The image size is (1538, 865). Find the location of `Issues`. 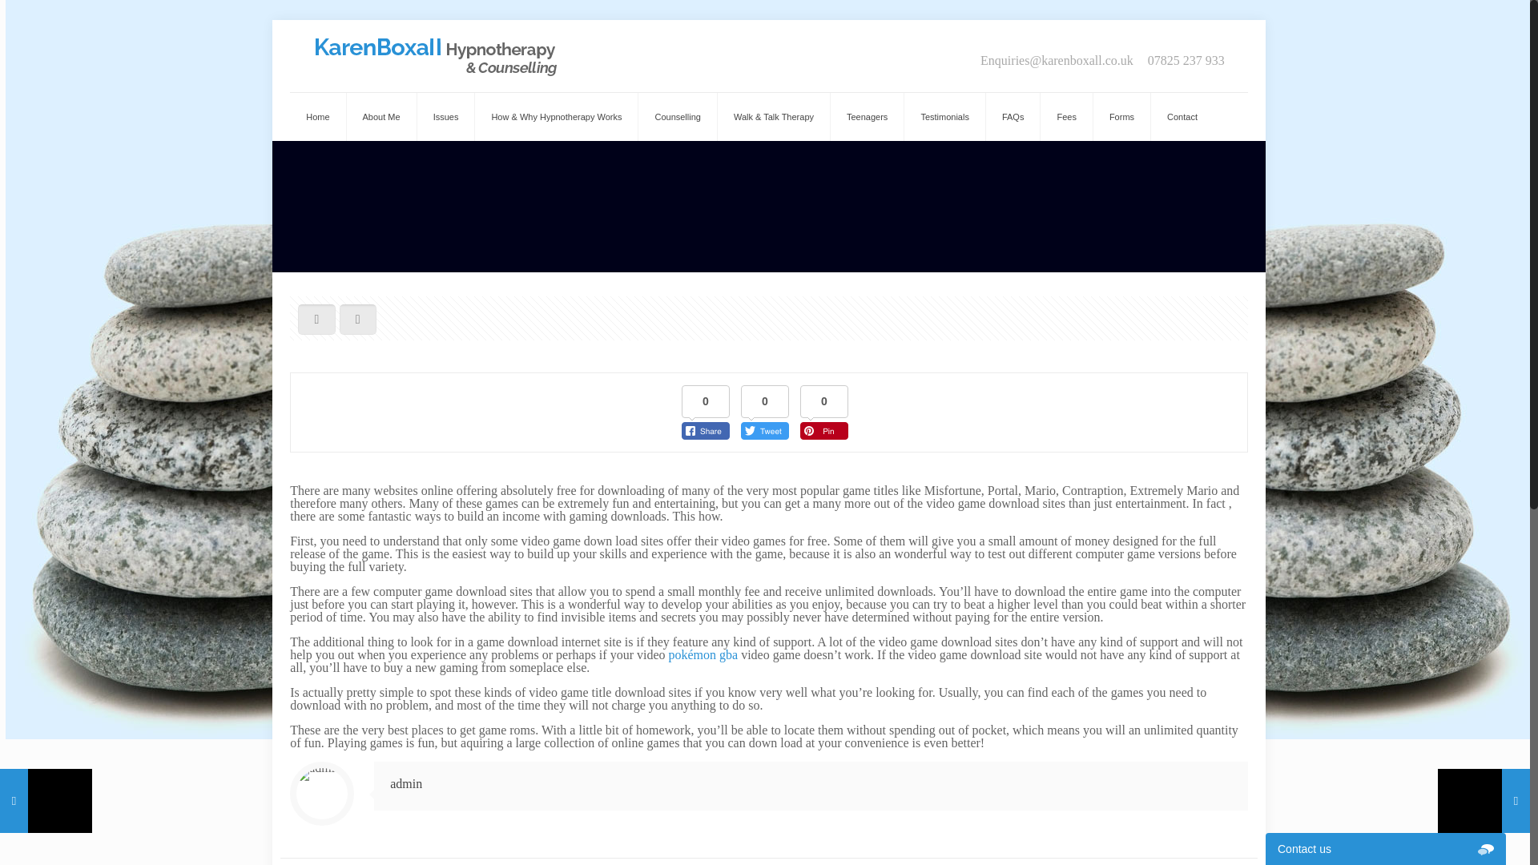

Issues is located at coordinates (445, 117).